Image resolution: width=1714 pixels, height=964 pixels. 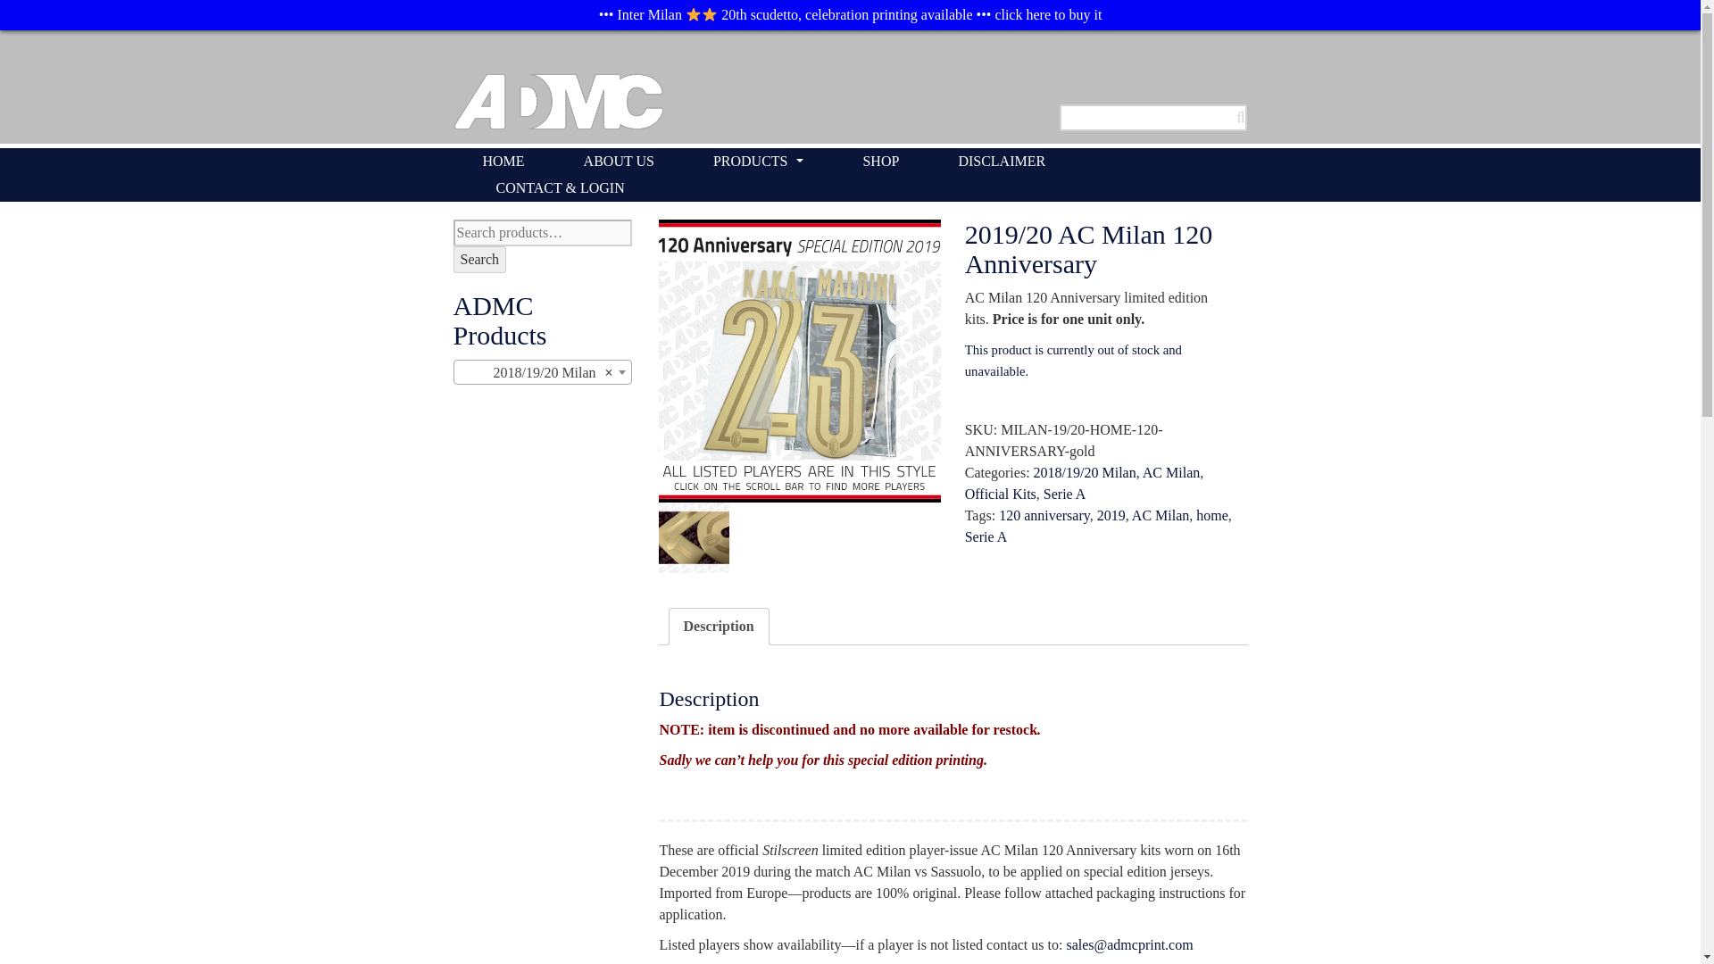 What do you see at coordinates (480, 259) in the screenshot?
I see `Search` at bounding box center [480, 259].